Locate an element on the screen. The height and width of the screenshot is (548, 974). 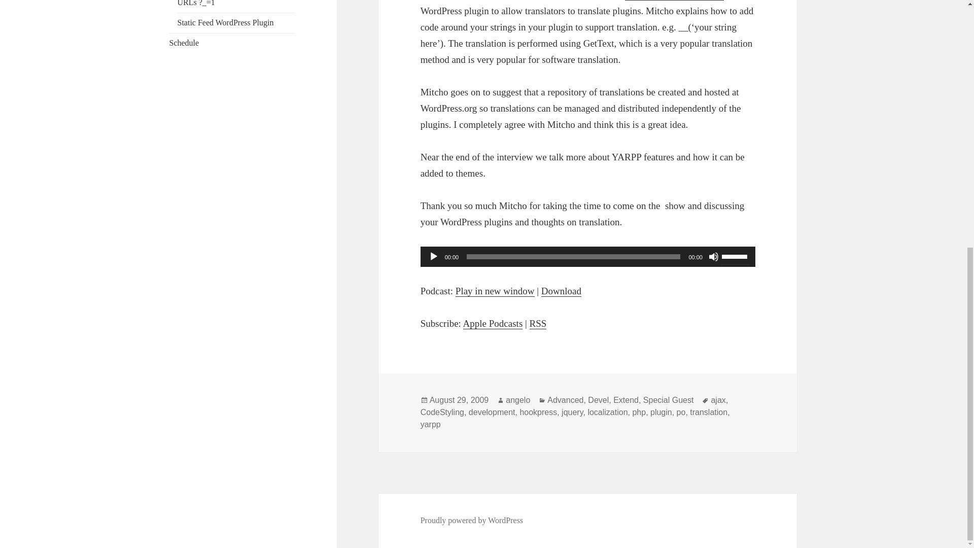
Subscribe via RSS is located at coordinates (538, 324).